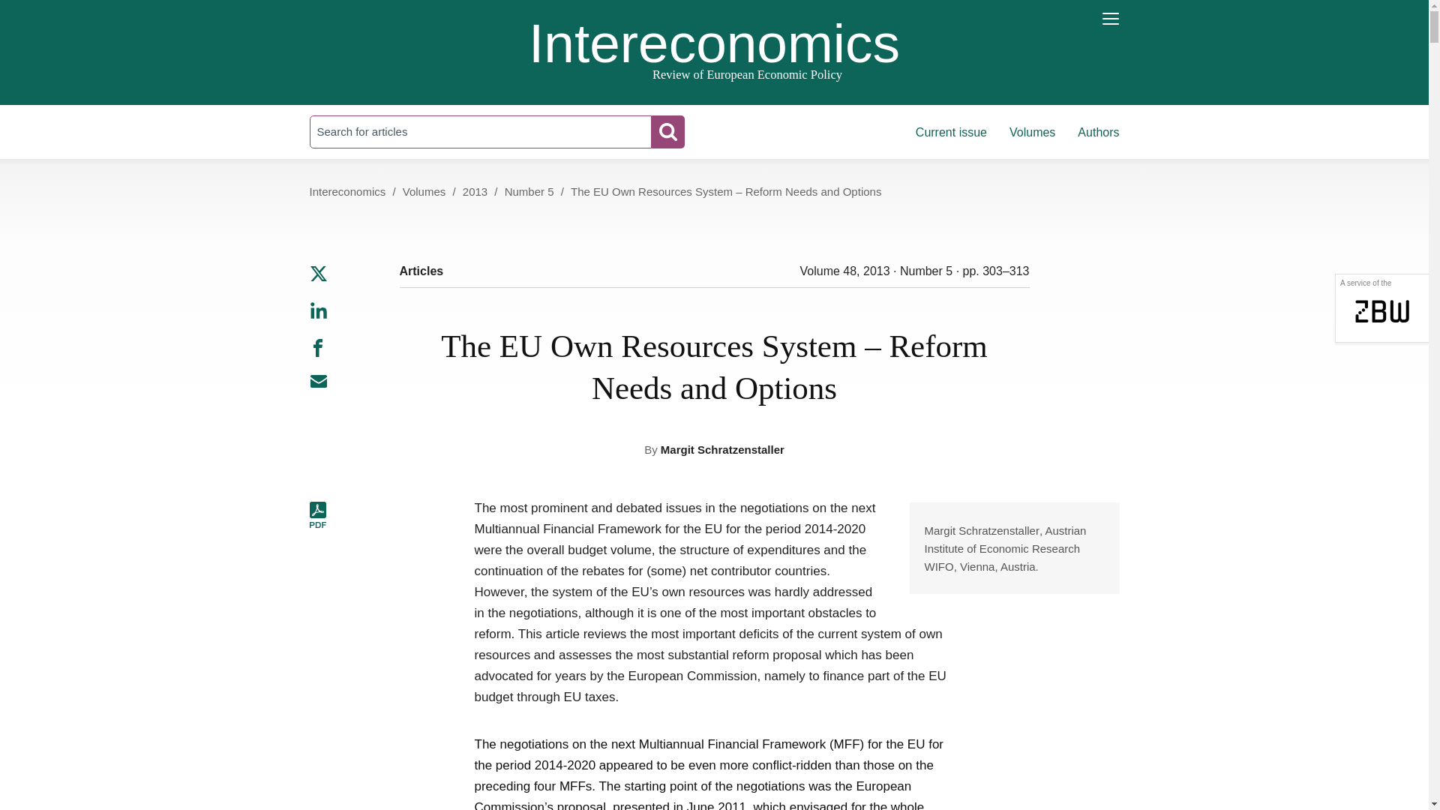  I want to click on Share on X, so click(318, 279).